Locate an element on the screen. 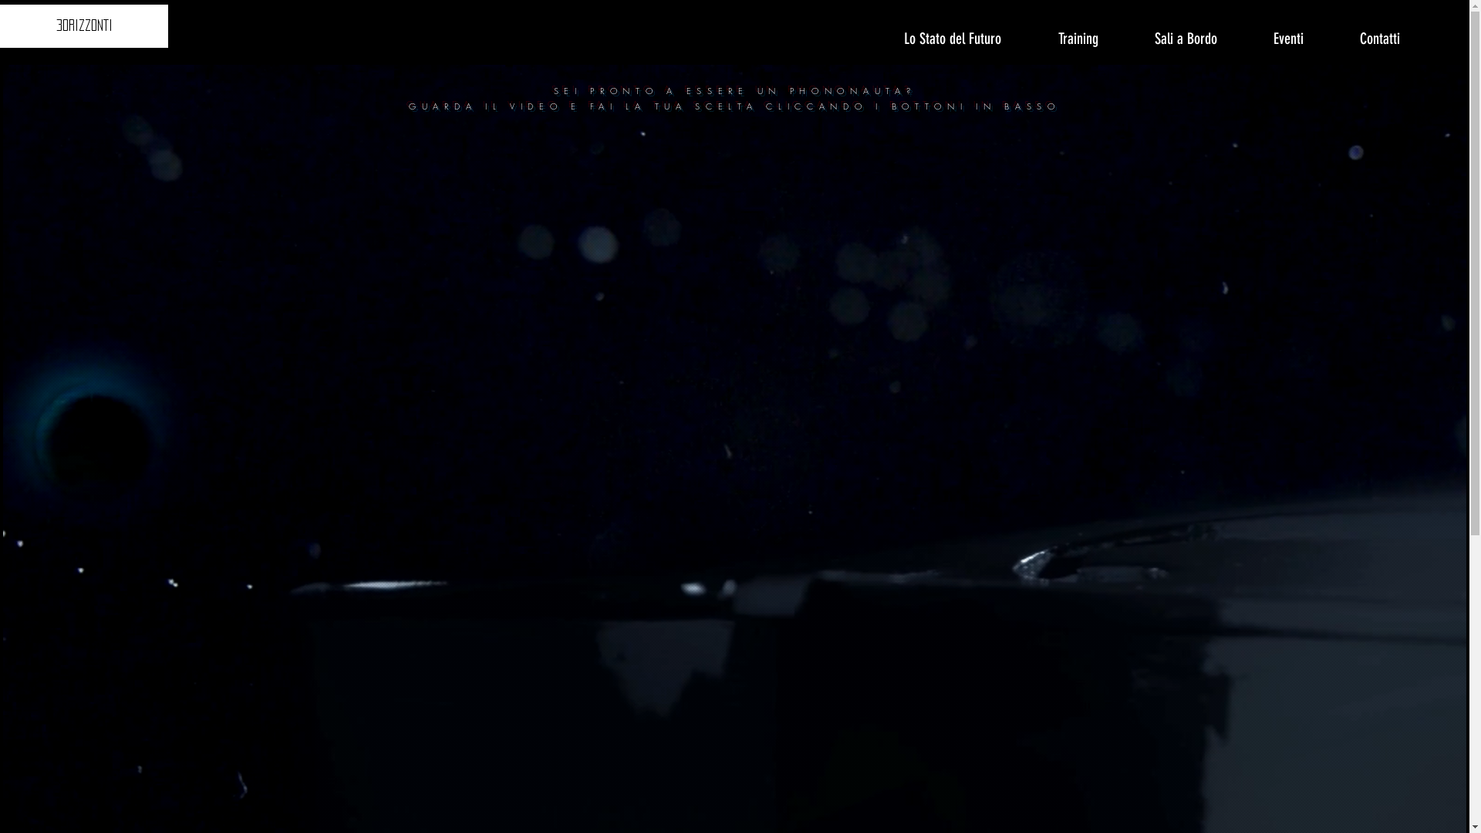 The width and height of the screenshot is (1481, 833). Lo Stato del Futuro is located at coordinates (952, 39).